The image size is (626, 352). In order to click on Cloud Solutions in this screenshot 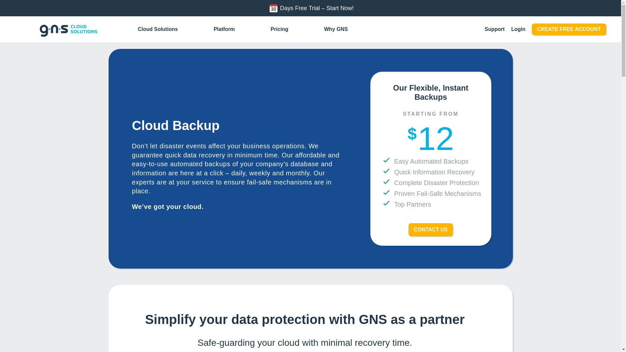, I will do `click(158, 29)`.